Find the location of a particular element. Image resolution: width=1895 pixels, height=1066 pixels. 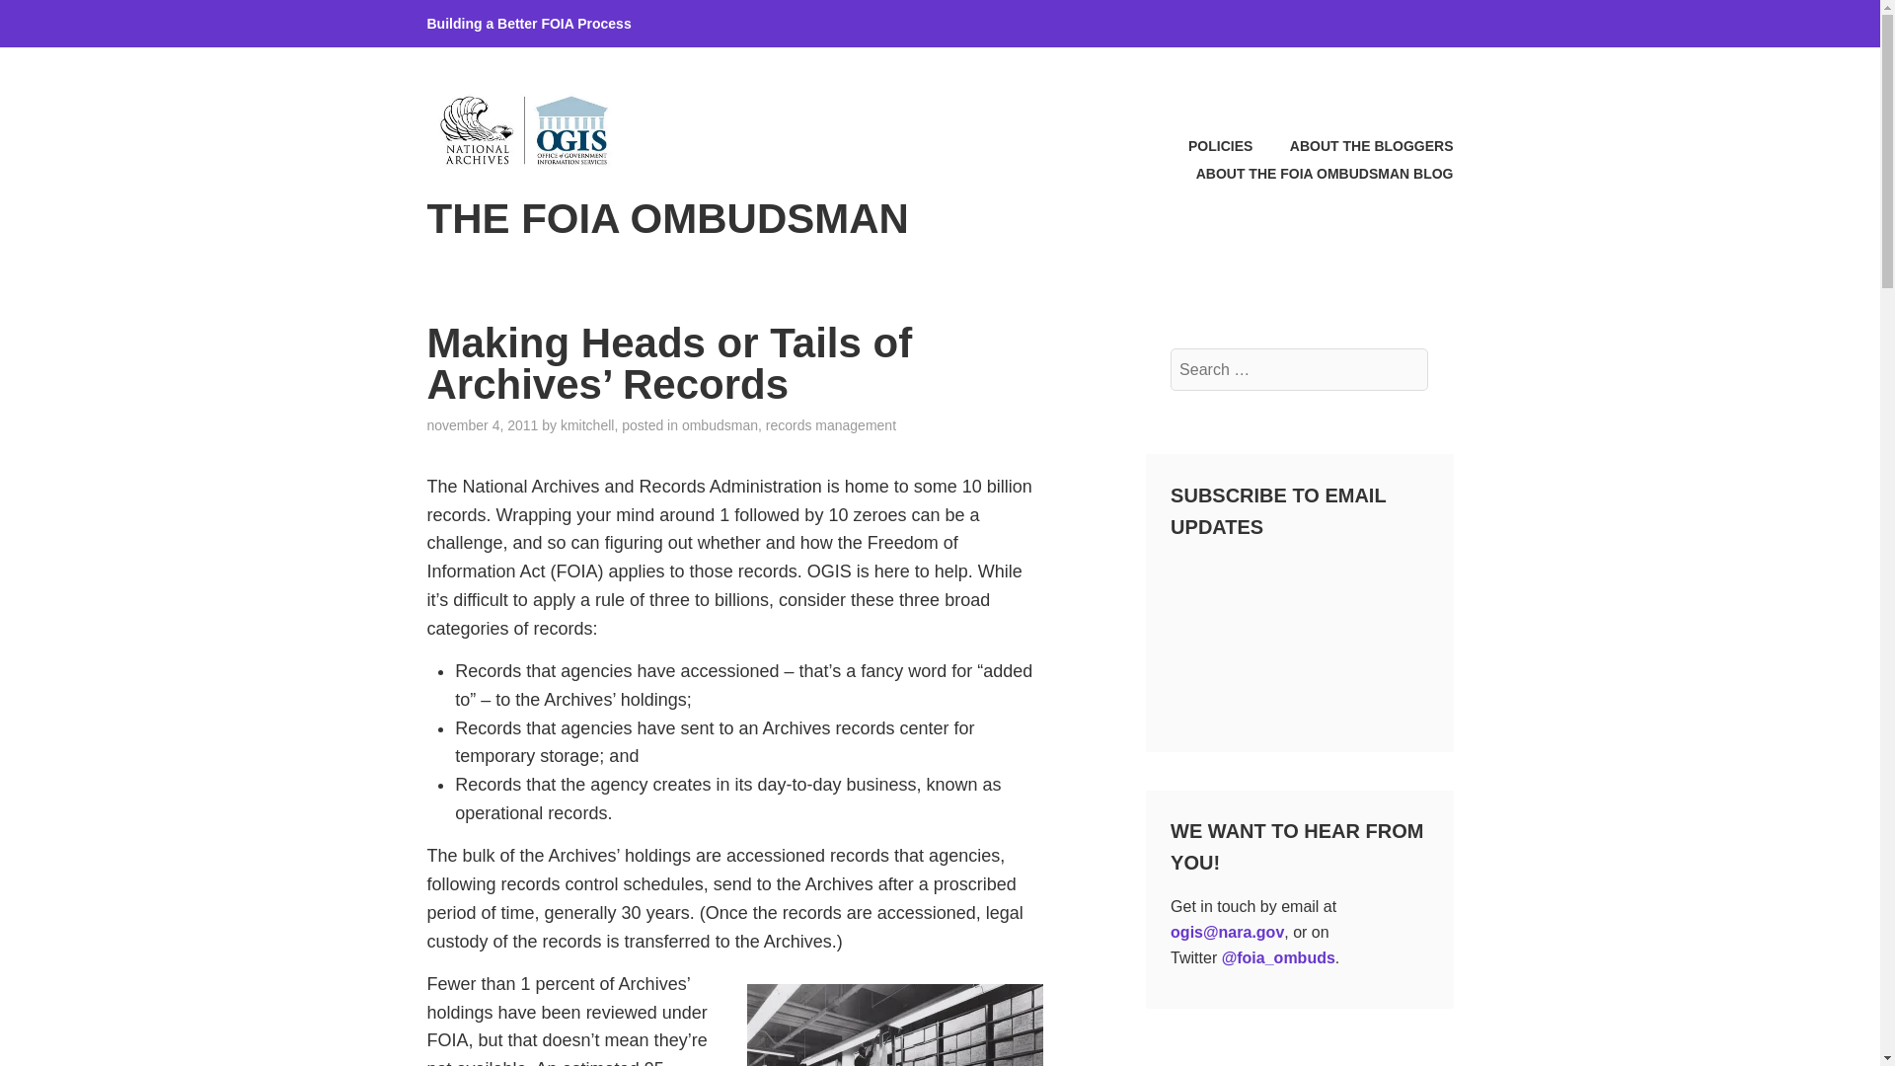

kmitchell is located at coordinates (587, 424).